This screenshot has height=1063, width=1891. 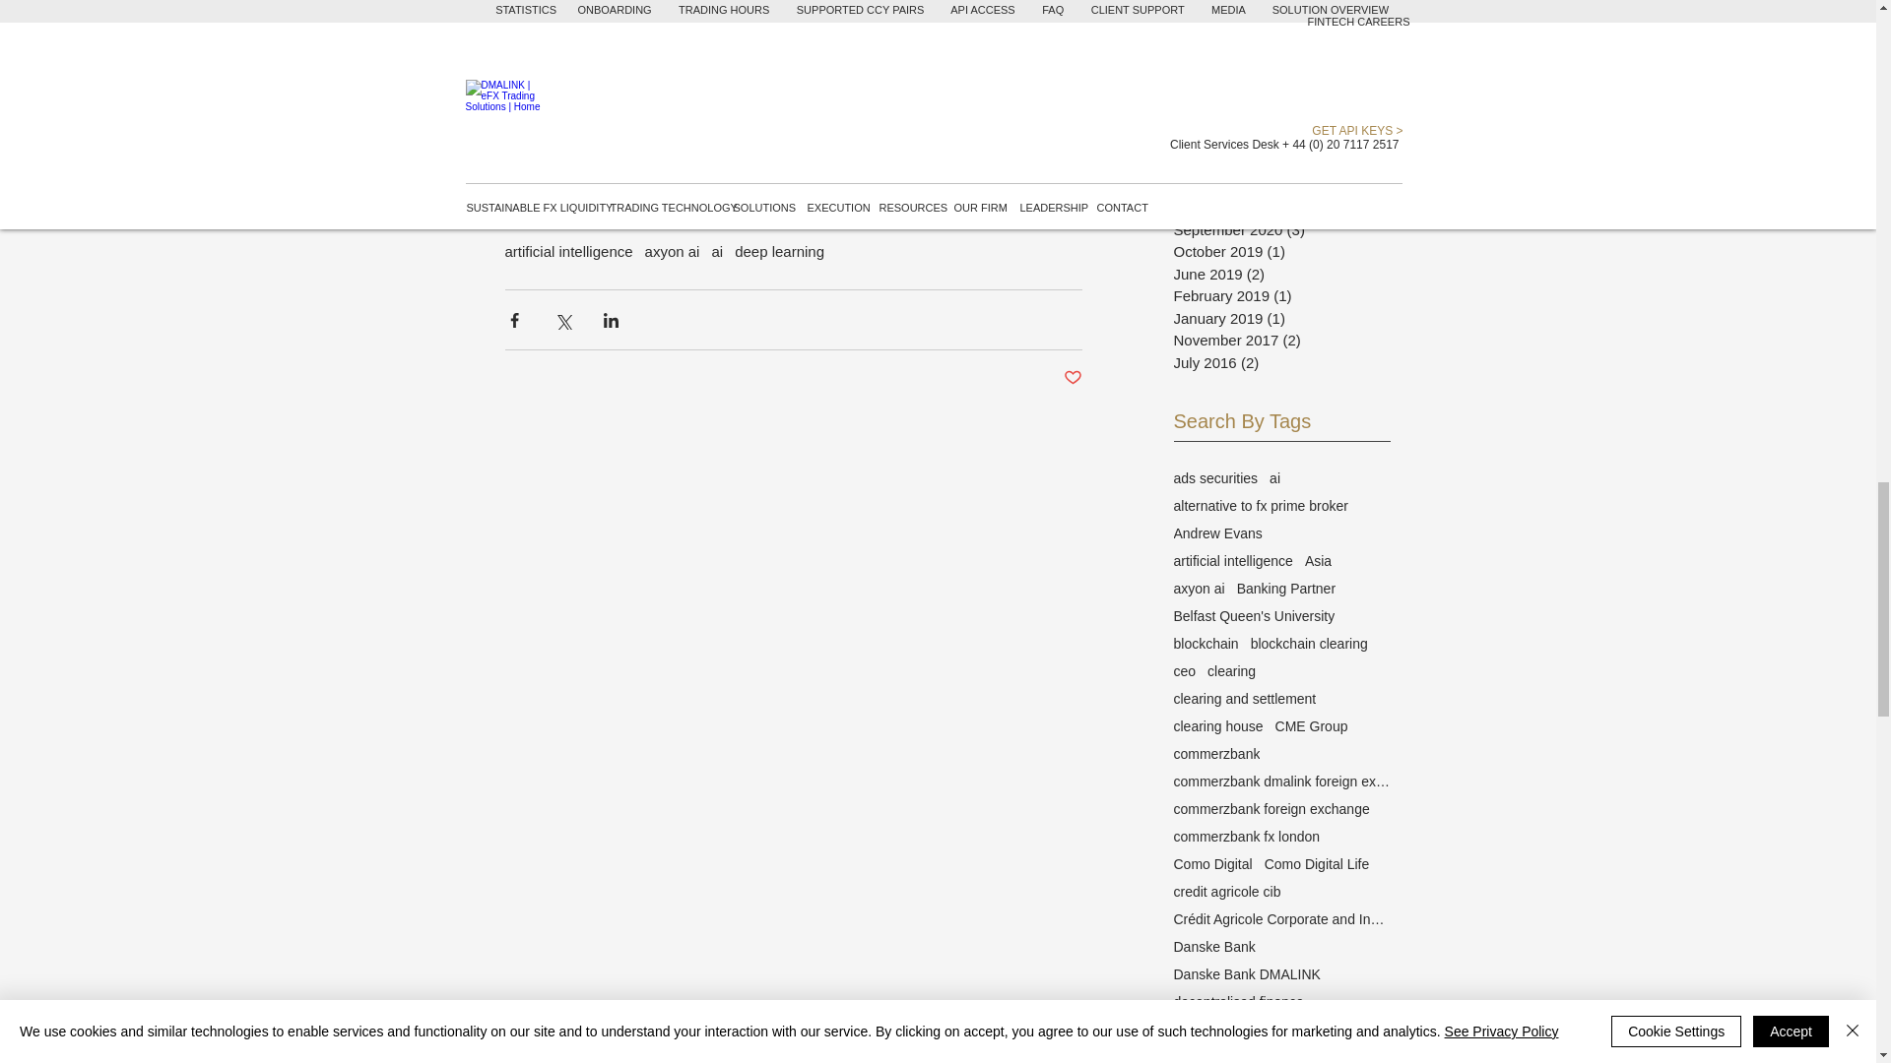 What do you see at coordinates (1072, 378) in the screenshot?
I see `Post not marked as liked` at bounding box center [1072, 378].